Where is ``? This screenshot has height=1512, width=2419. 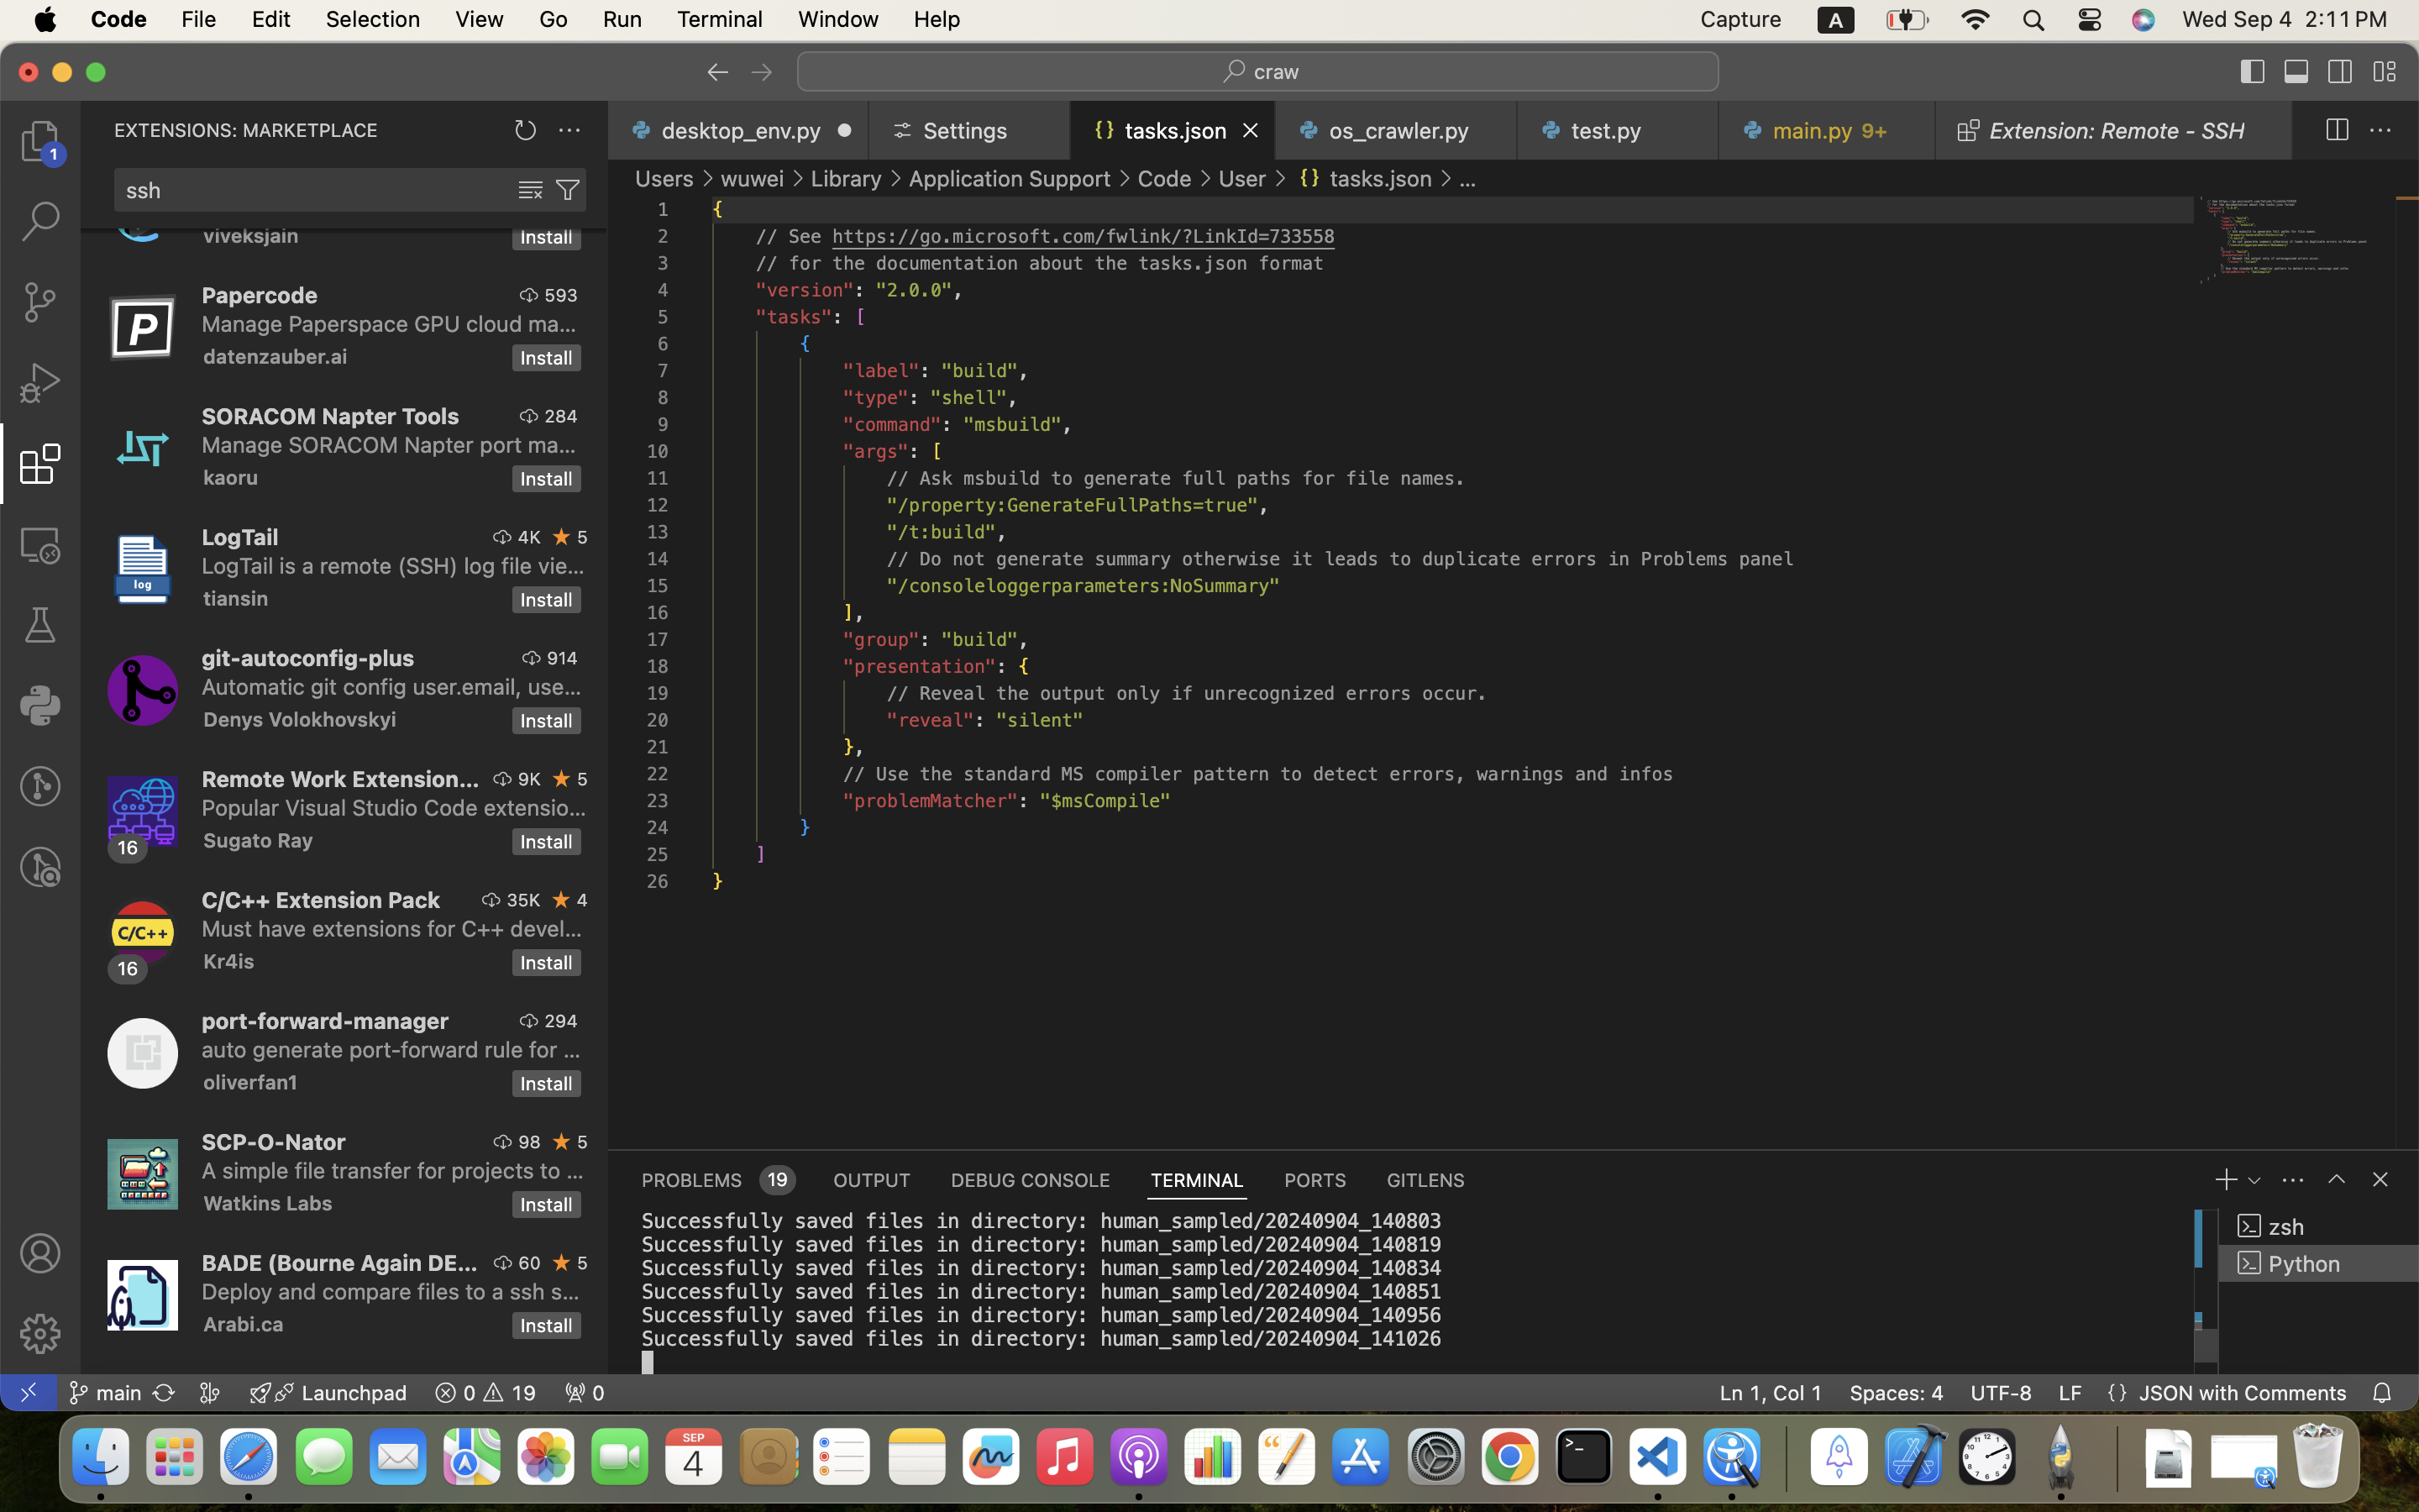
 is located at coordinates (2380, 1179).